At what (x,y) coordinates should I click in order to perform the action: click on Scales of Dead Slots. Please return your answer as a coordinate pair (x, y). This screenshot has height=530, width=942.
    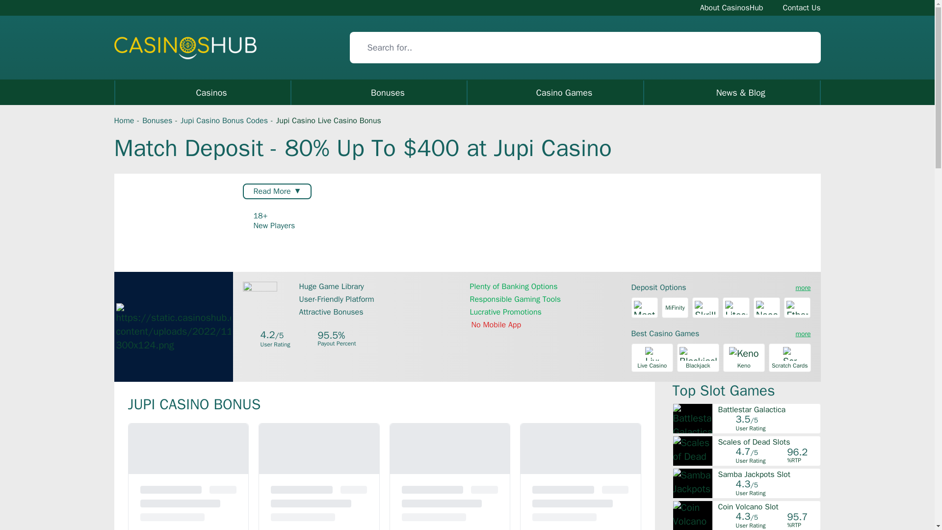
    Looking at the image, I should click on (768, 442).